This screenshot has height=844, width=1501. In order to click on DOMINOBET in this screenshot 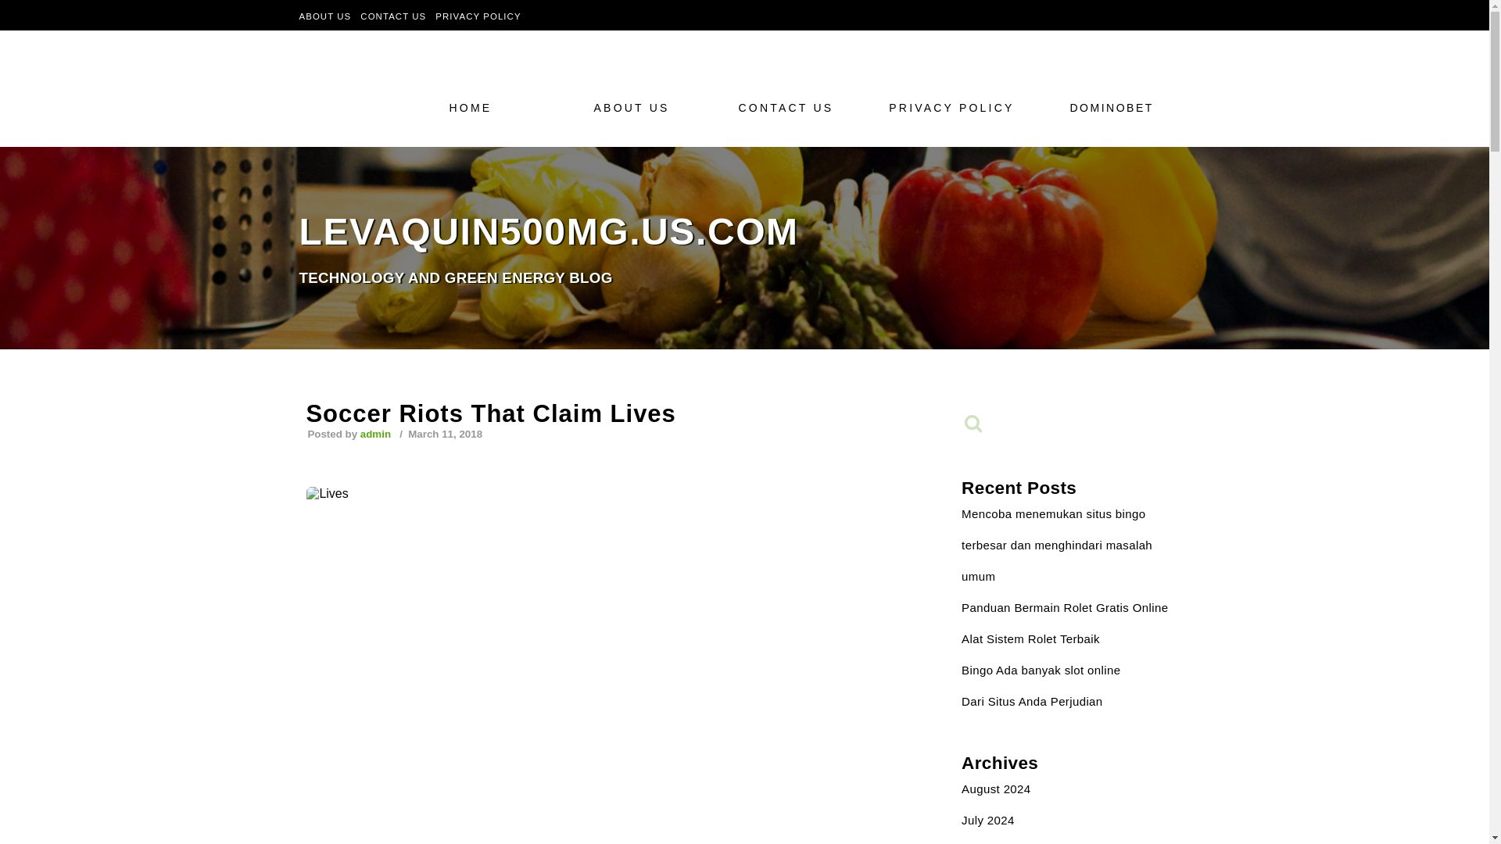, I will do `click(1118, 107)`.